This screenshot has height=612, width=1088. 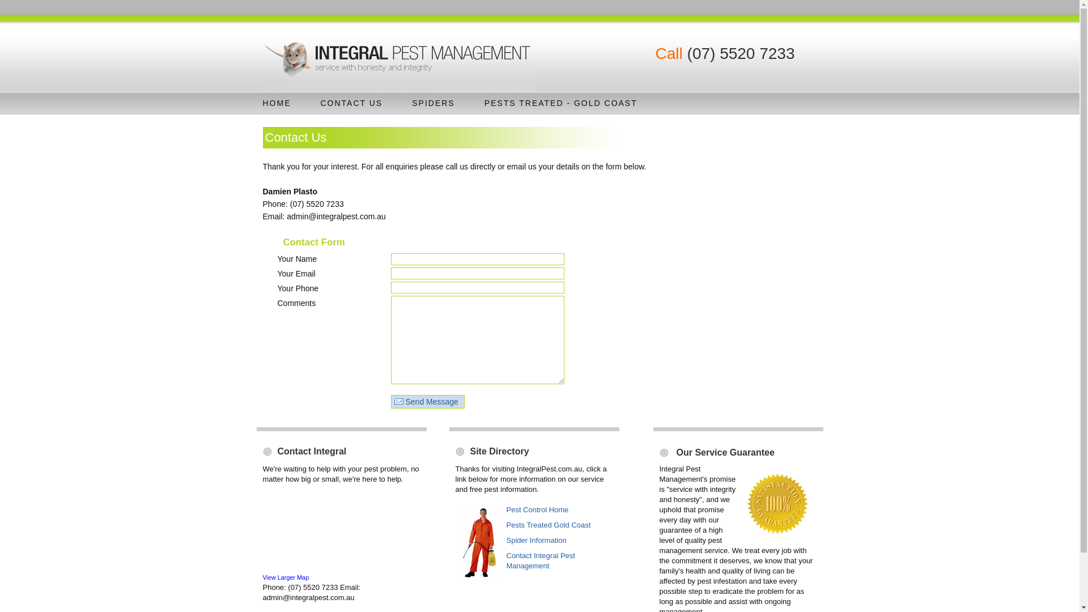 I want to click on Pest Control Home, so click(x=538, y=510).